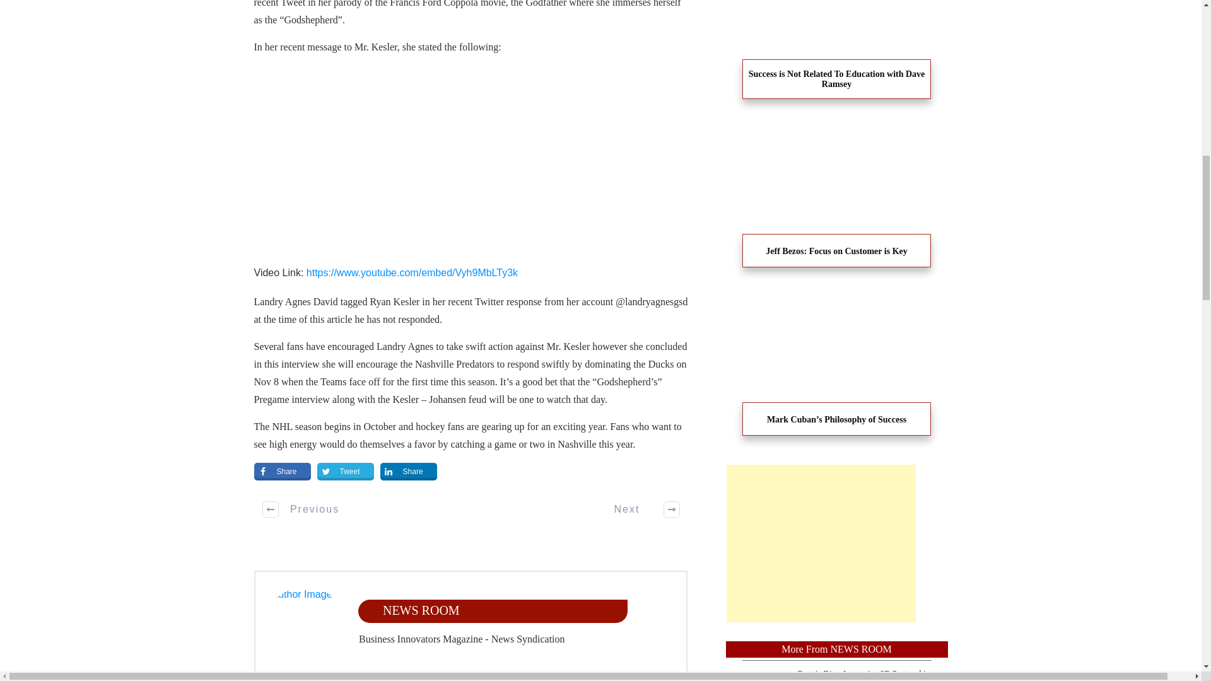 This screenshot has width=1211, height=681. What do you see at coordinates (836, 79) in the screenshot?
I see `Success is Not Related To Education with Dave Ramsey` at bounding box center [836, 79].